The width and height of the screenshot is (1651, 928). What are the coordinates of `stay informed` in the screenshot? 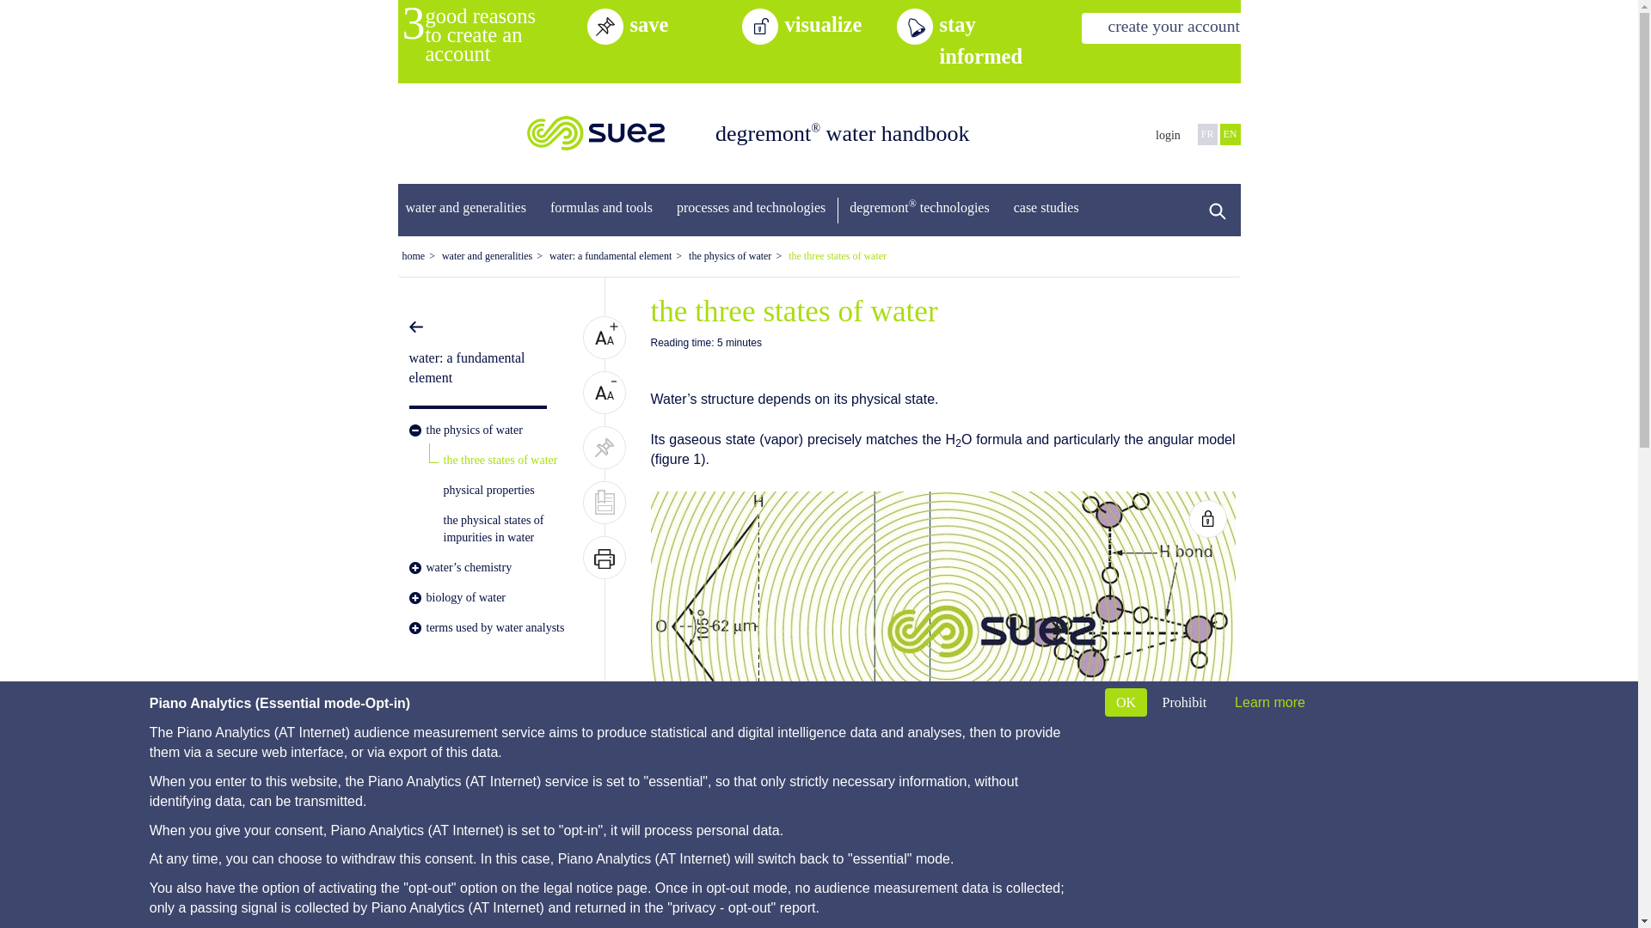 It's located at (994, 40).